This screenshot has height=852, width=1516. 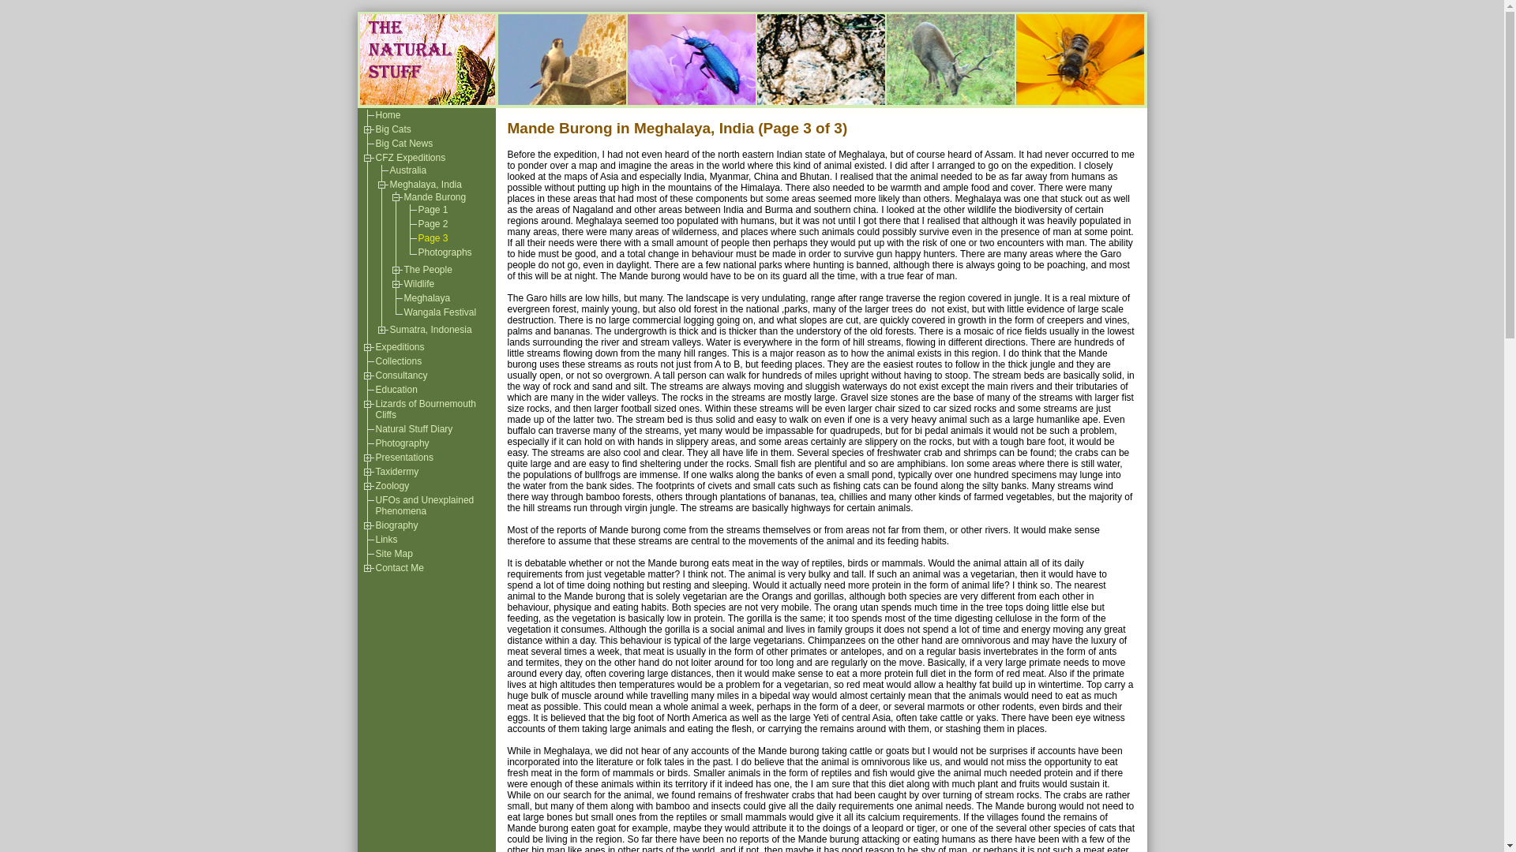 I want to click on Page 1, so click(x=433, y=210).